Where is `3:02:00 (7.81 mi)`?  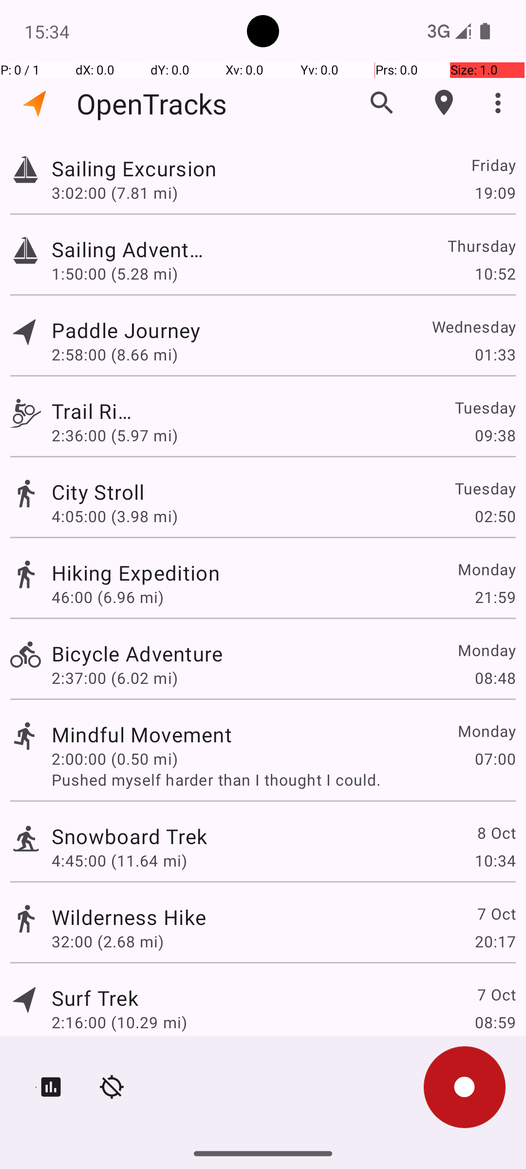 3:02:00 (7.81 mi) is located at coordinates (115, 192).